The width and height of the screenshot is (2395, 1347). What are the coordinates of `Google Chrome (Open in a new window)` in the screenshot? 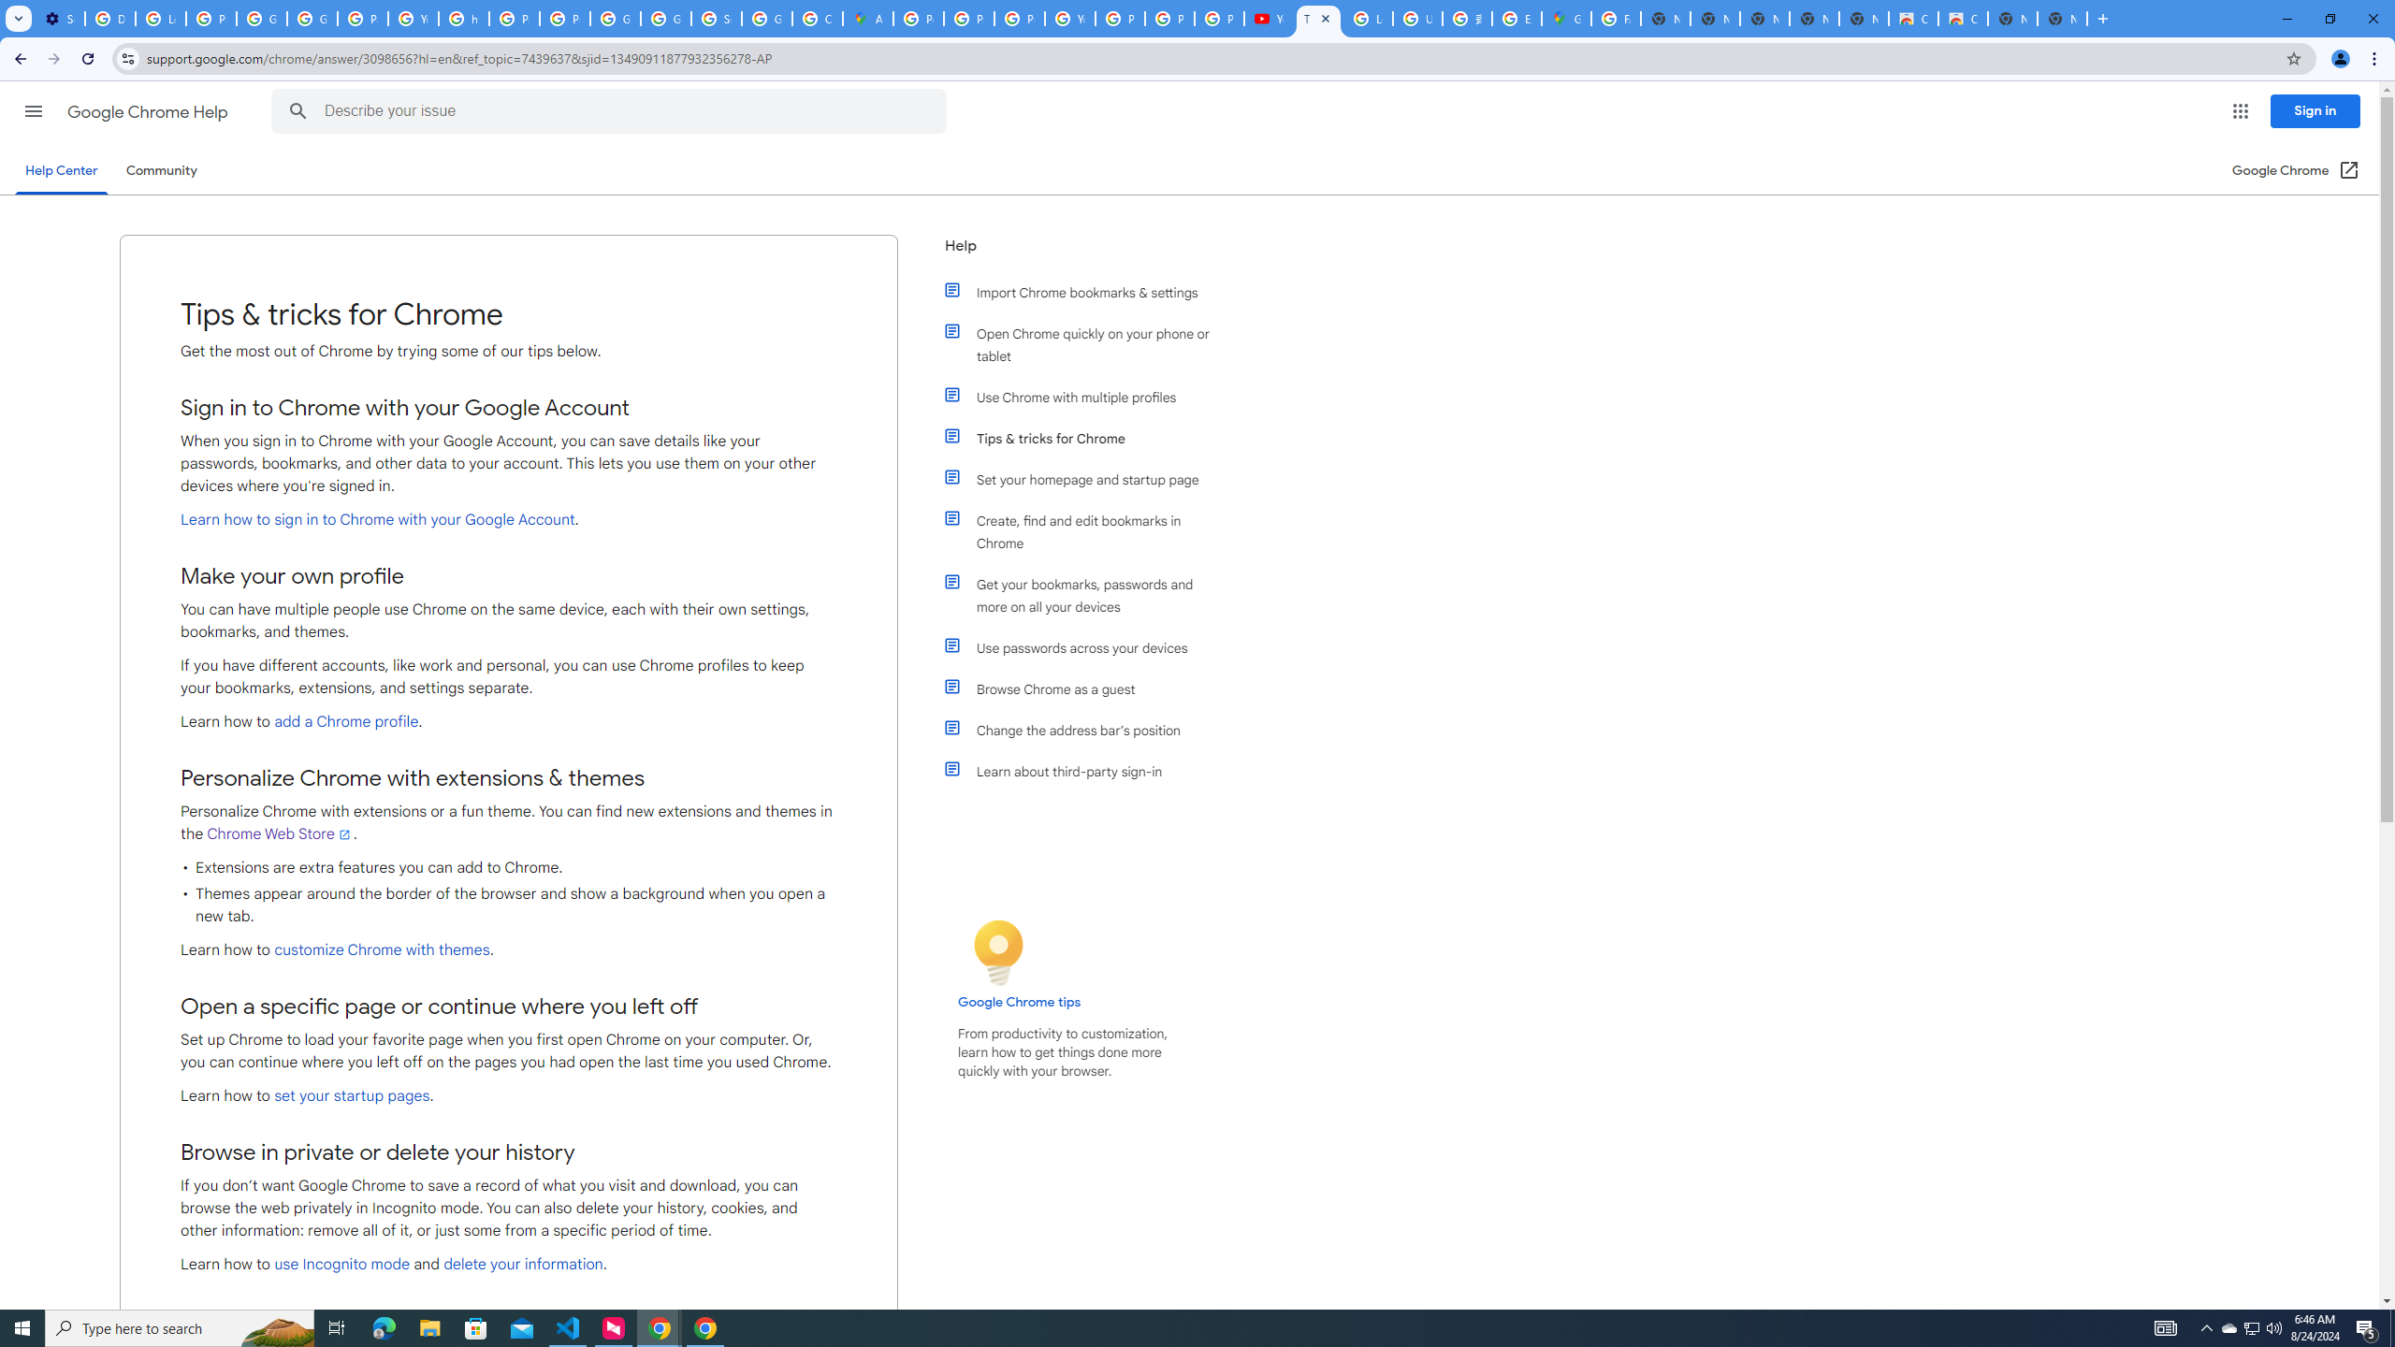 It's located at (2296, 170).